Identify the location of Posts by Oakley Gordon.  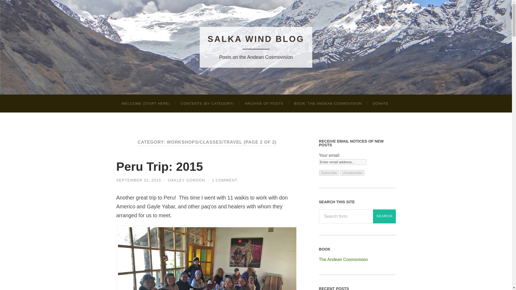
(186, 180).